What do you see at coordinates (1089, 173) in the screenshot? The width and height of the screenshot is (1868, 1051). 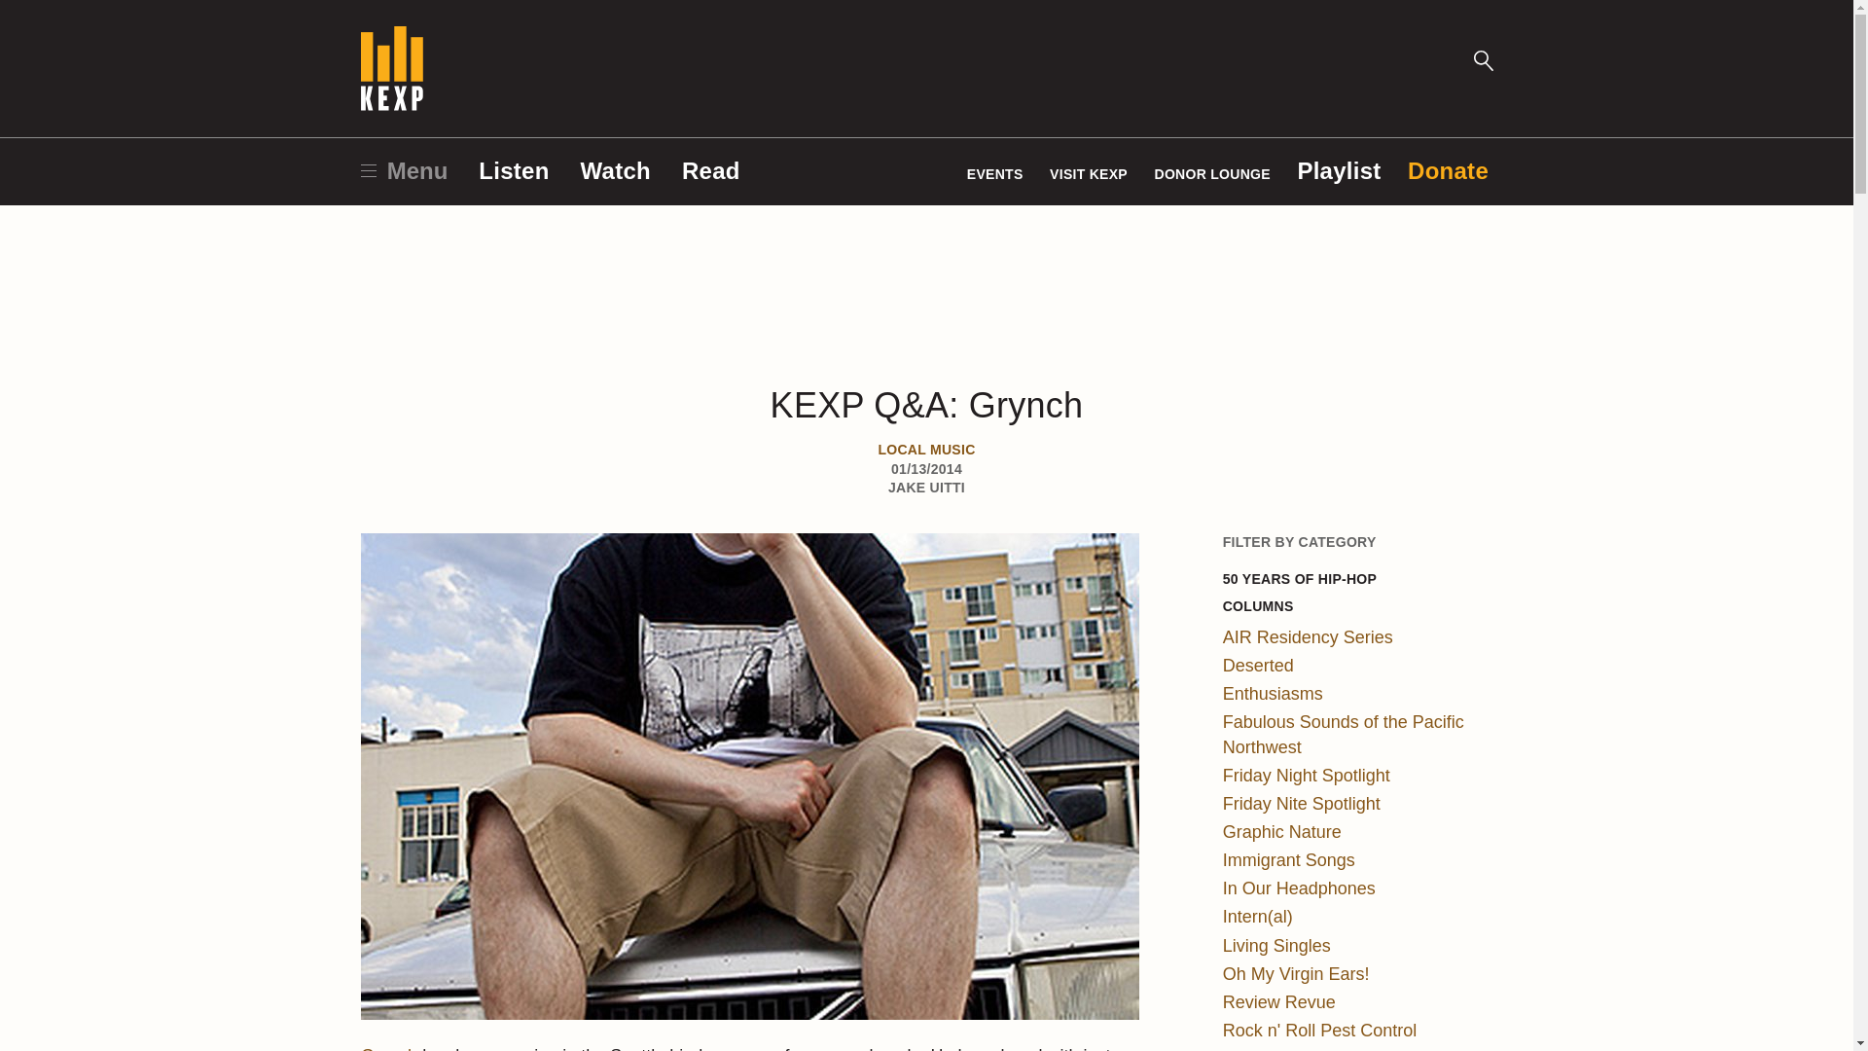 I see `VISIT KEXP` at bounding box center [1089, 173].